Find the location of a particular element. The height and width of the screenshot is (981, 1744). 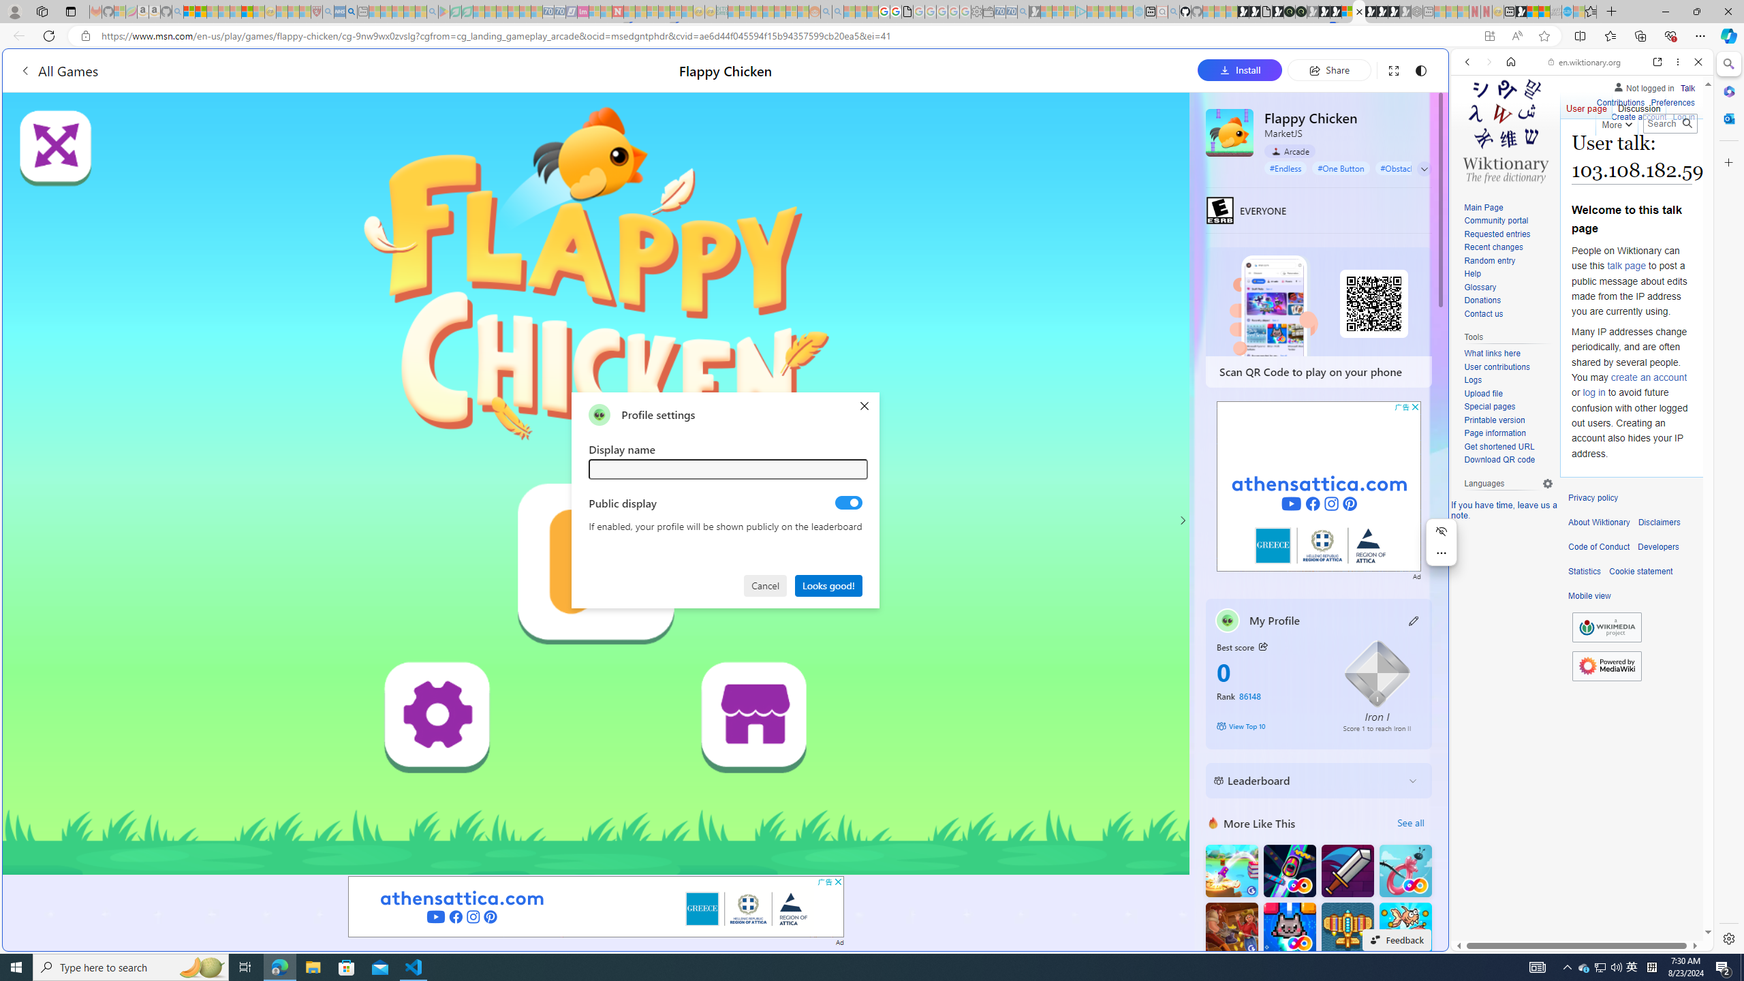

Requested entries is located at coordinates (1508, 234).